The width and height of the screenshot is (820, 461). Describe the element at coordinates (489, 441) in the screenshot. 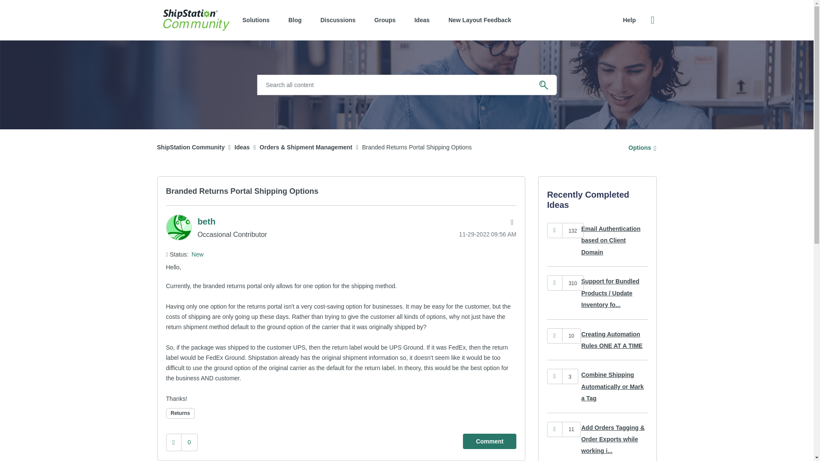

I see `Comment` at that location.